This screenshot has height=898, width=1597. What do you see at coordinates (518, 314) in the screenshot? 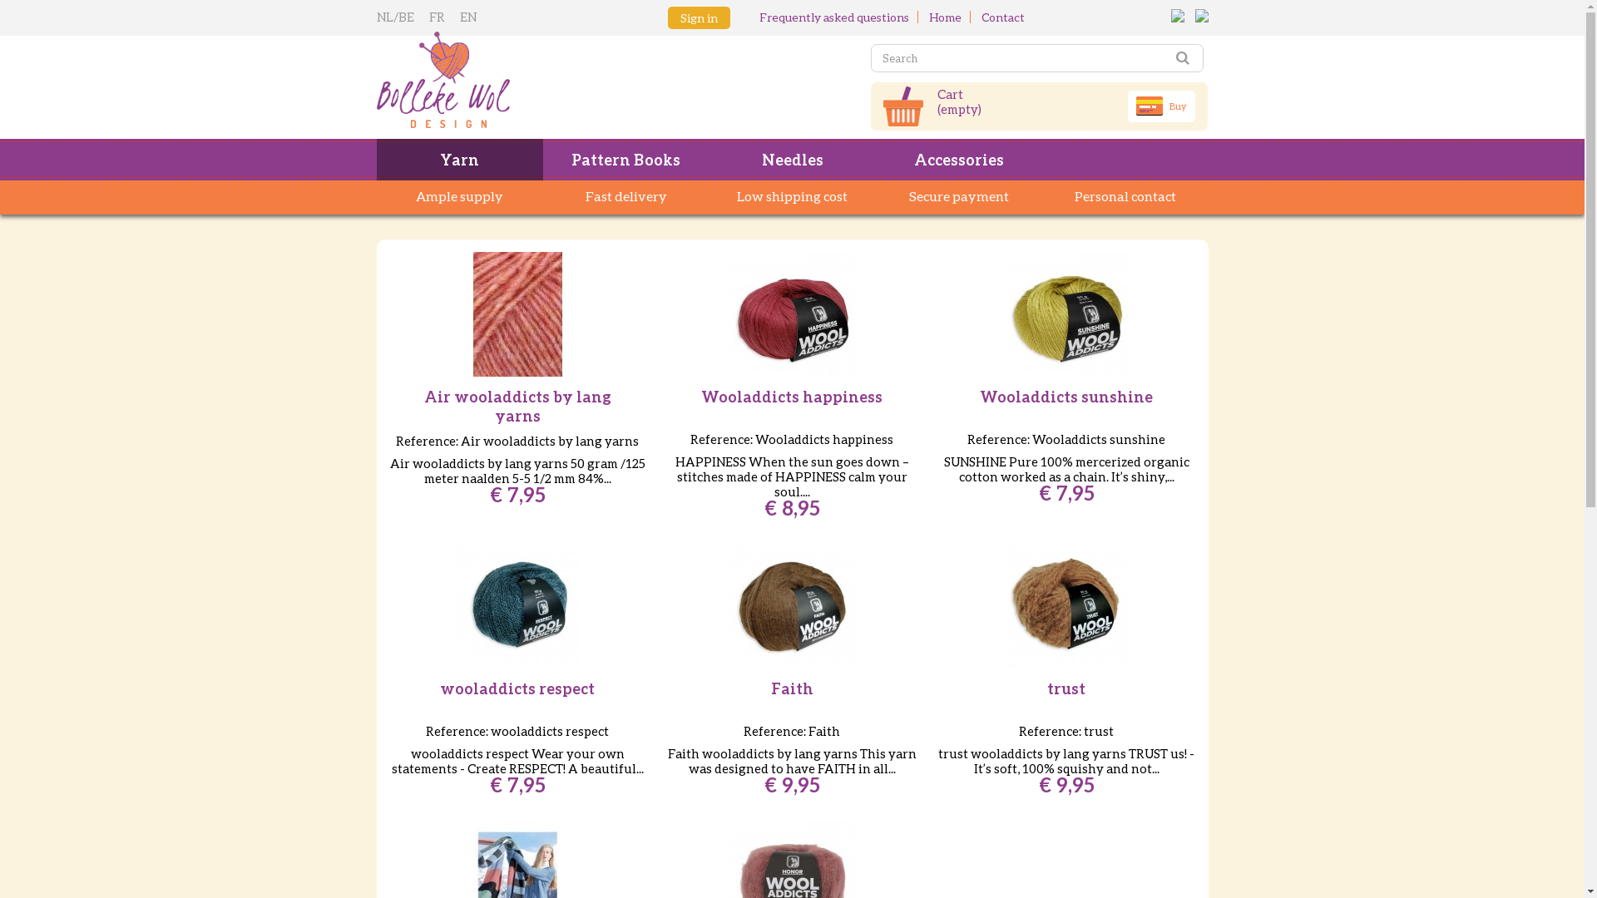
I see `Air wooladdicts by lang yarns` at bounding box center [518, 314].